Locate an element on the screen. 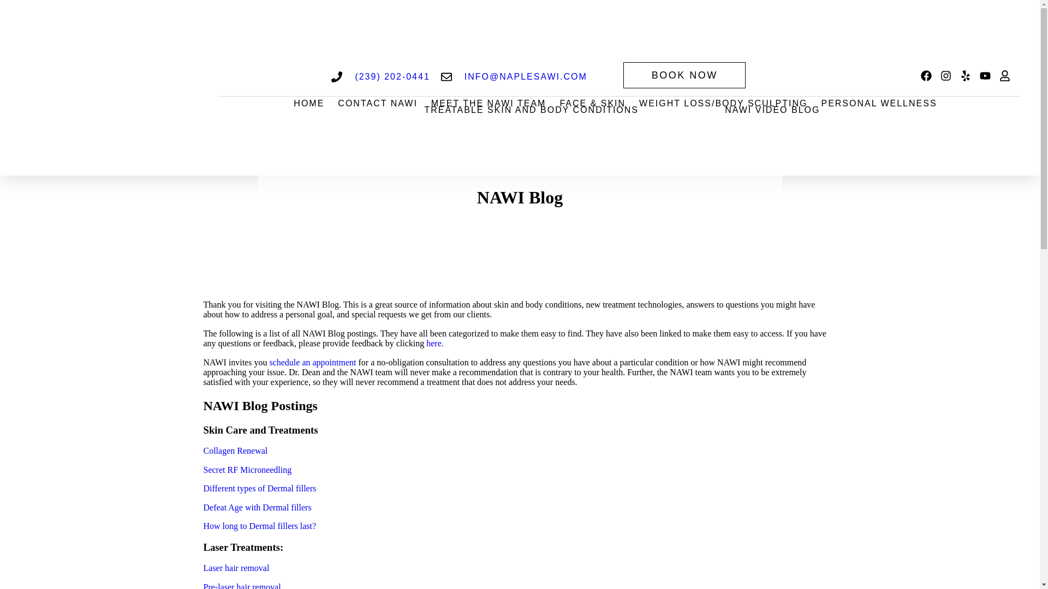  BOOK NOW is located at coordinates (684, 75).